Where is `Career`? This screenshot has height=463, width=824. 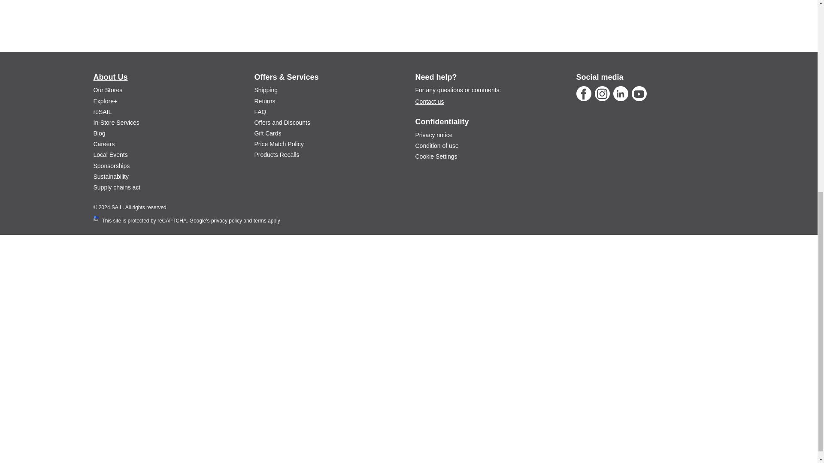 Career is located at coordinates (104, 144).